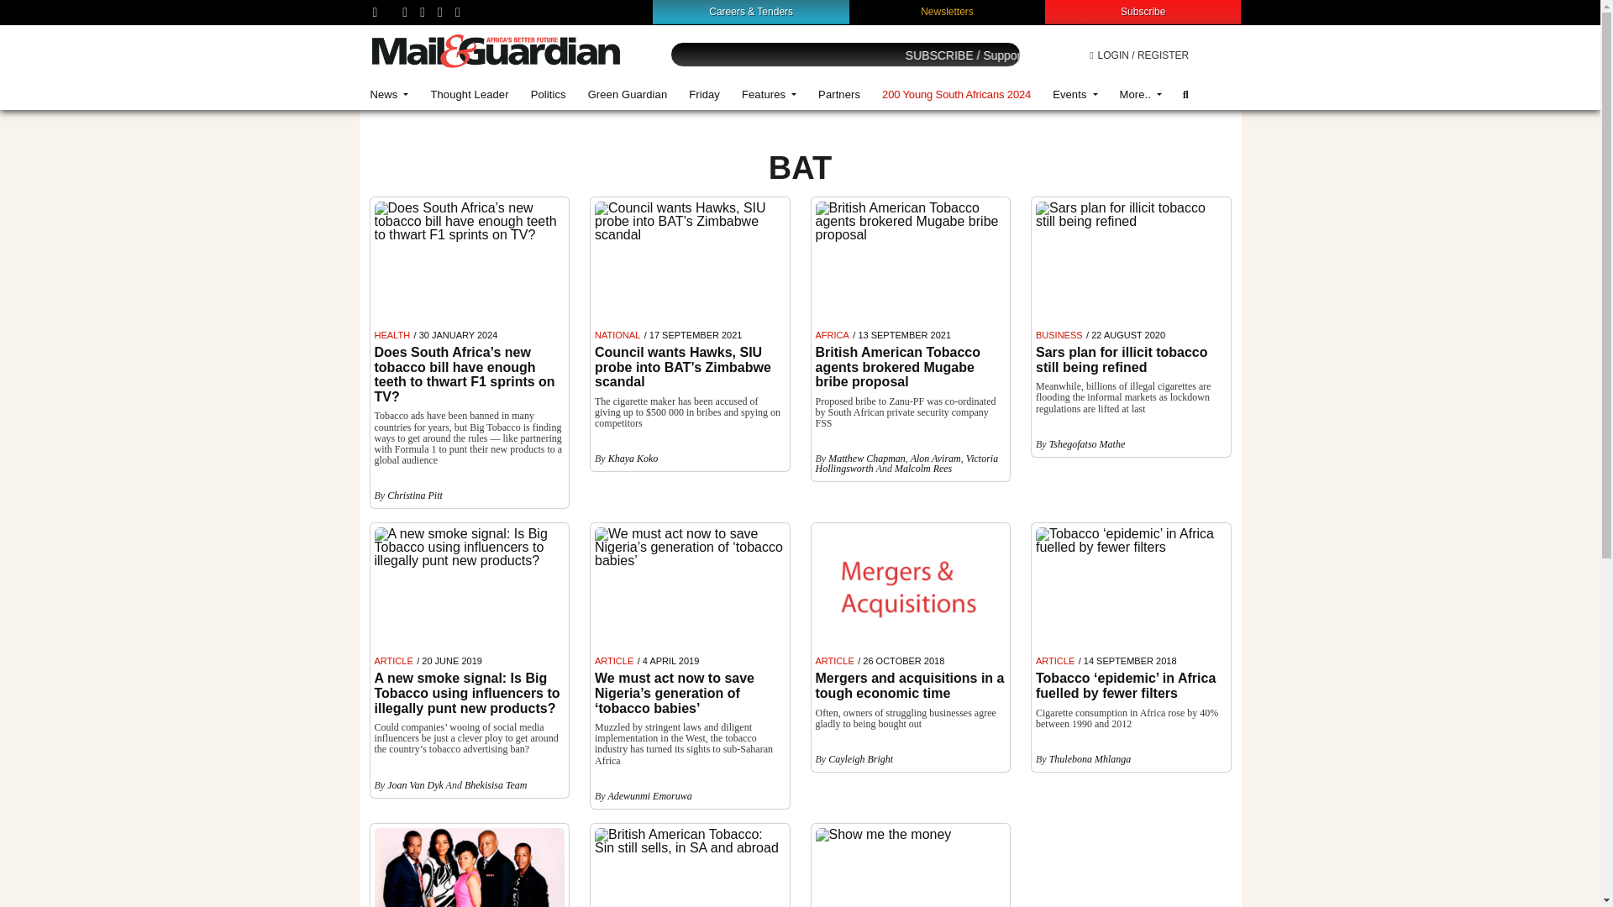 The width and height of the screenshot is (1613, 907). I want to click on News, so click(390, 94).